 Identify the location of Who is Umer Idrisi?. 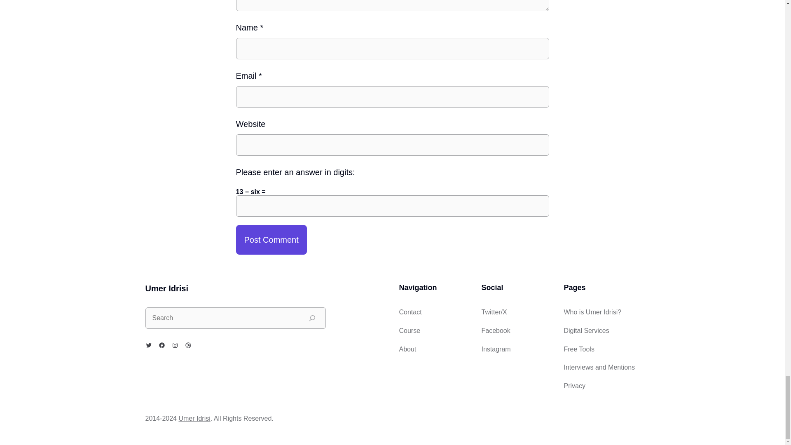
(592, 312).